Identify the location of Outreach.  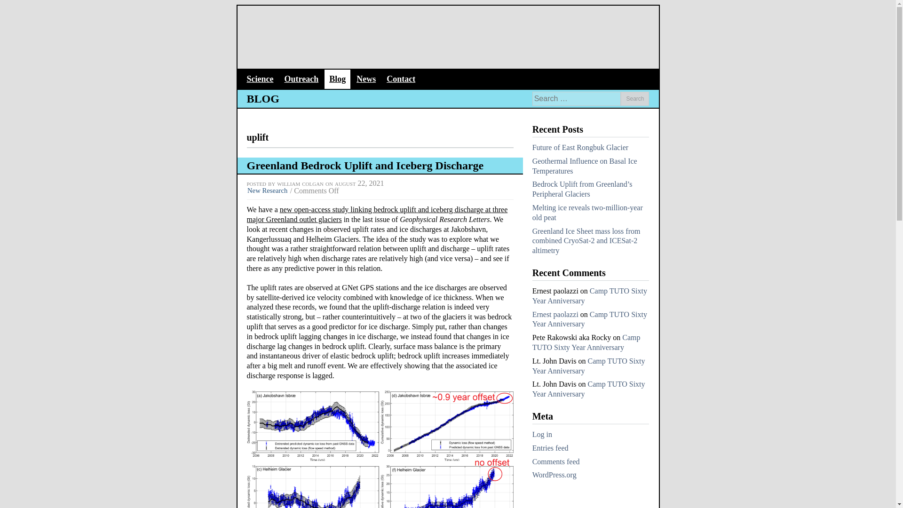
(301, 79).